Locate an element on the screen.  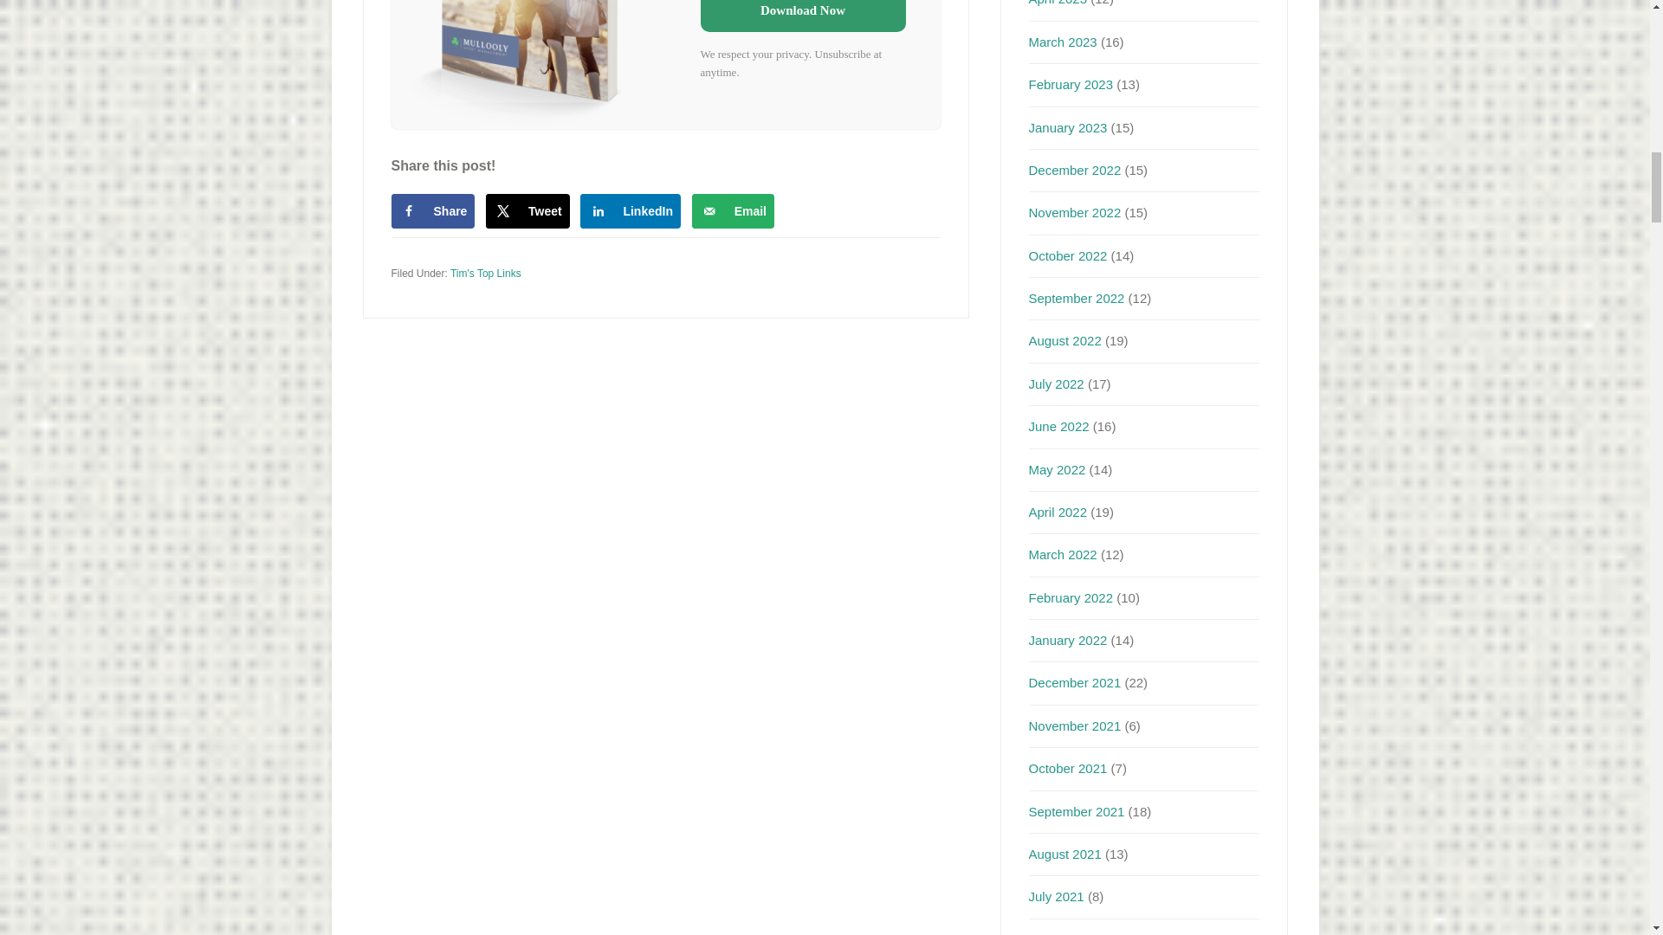
Share on Facebook is located at coordinates (433, 210).